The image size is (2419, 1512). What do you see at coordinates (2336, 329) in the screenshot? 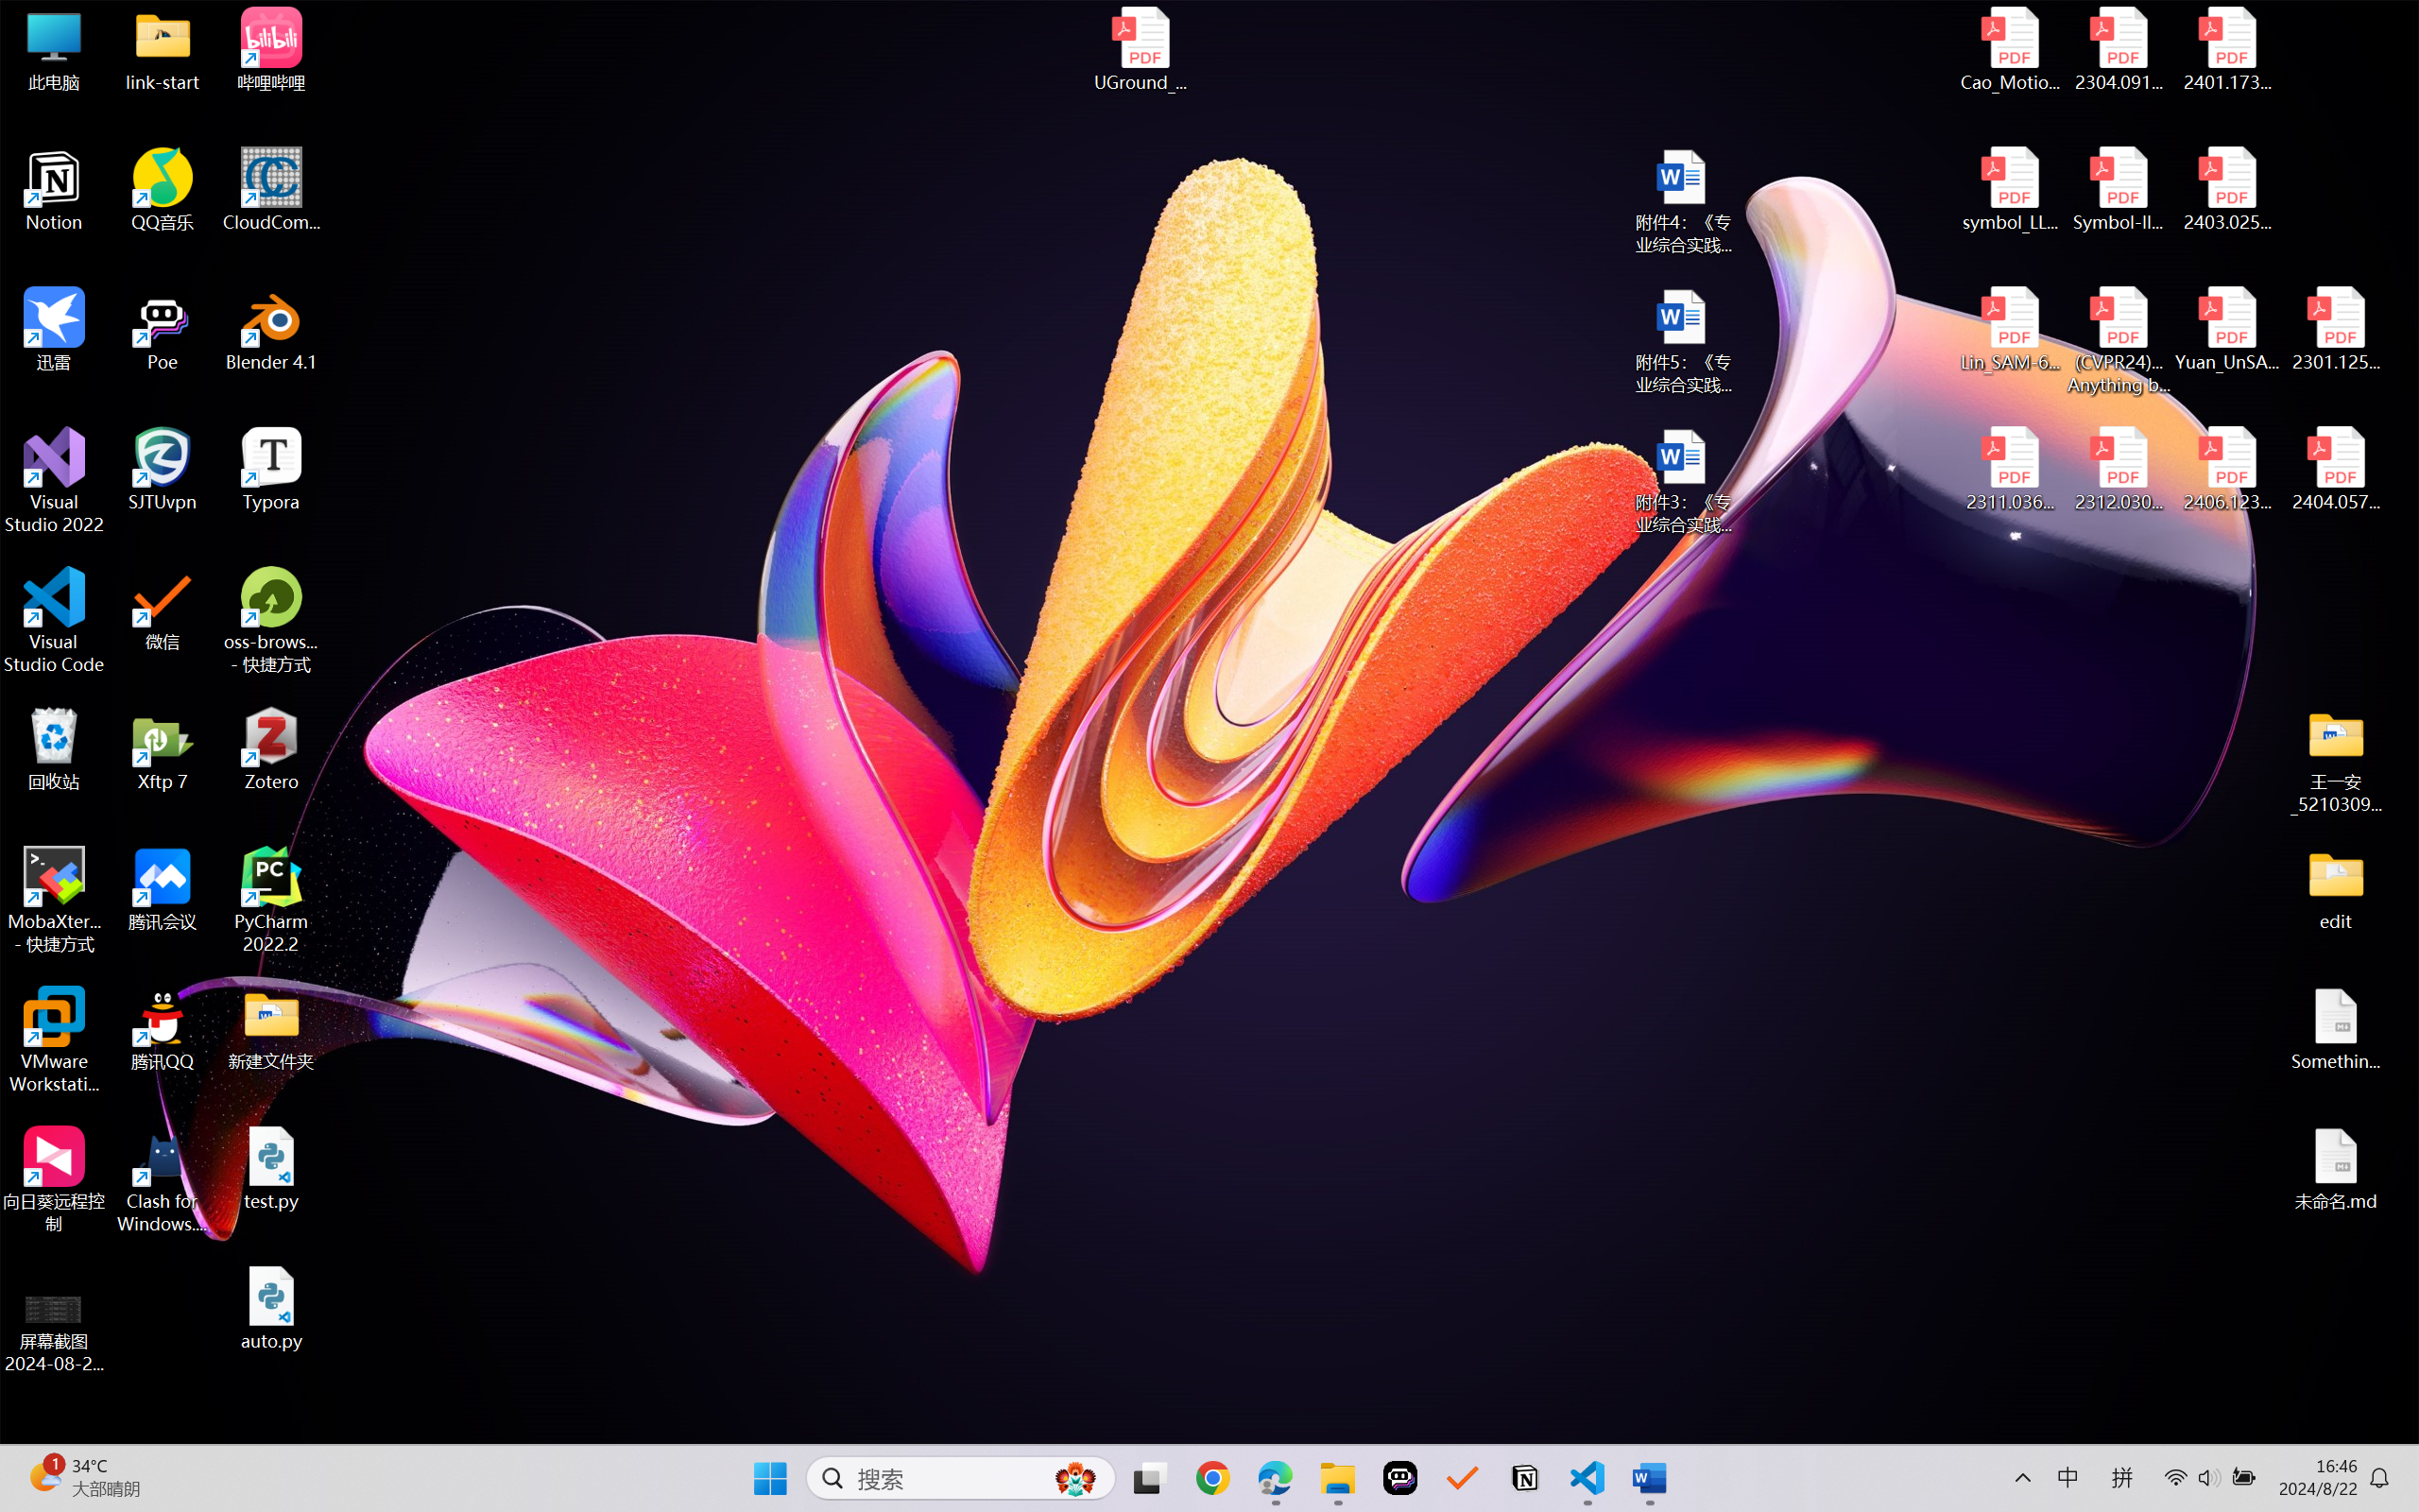
I see `2301.12597v3.pdf` at bounding box center [2336, 329].